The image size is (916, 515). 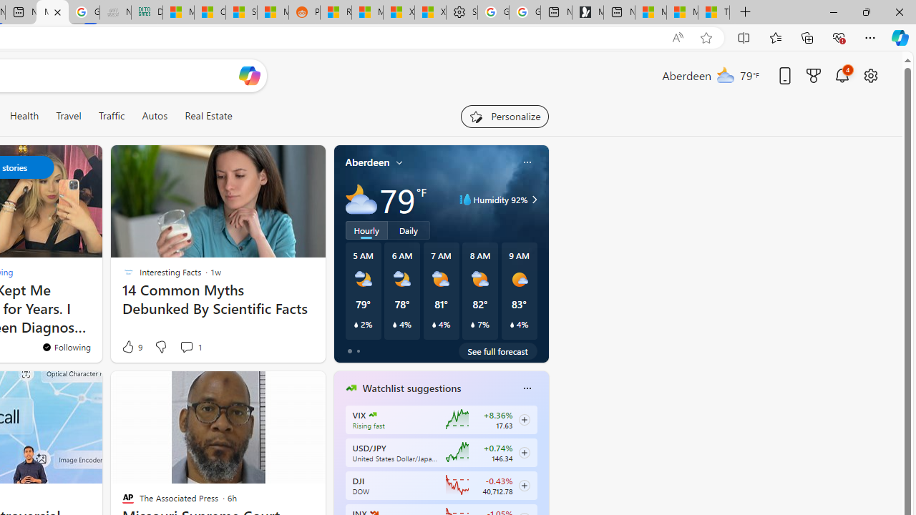 What do you see at coordinates (498, 350) in the screenshot?
I see `See full forecast` at bounding box center [498, 350].